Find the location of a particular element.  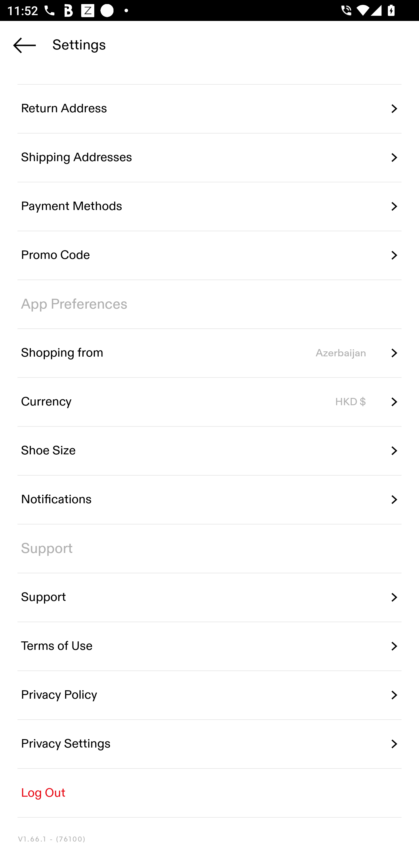

Support is located at coordinates (210, 597).